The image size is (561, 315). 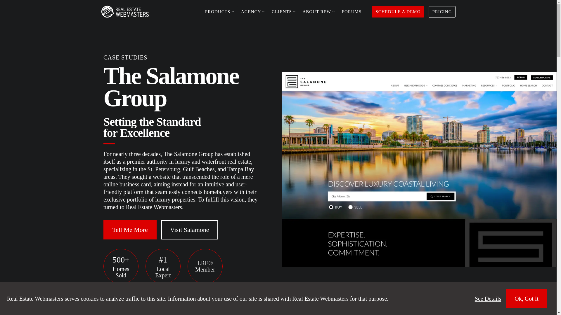 I want to click on Tell Me More, so click(x=130, y=230).